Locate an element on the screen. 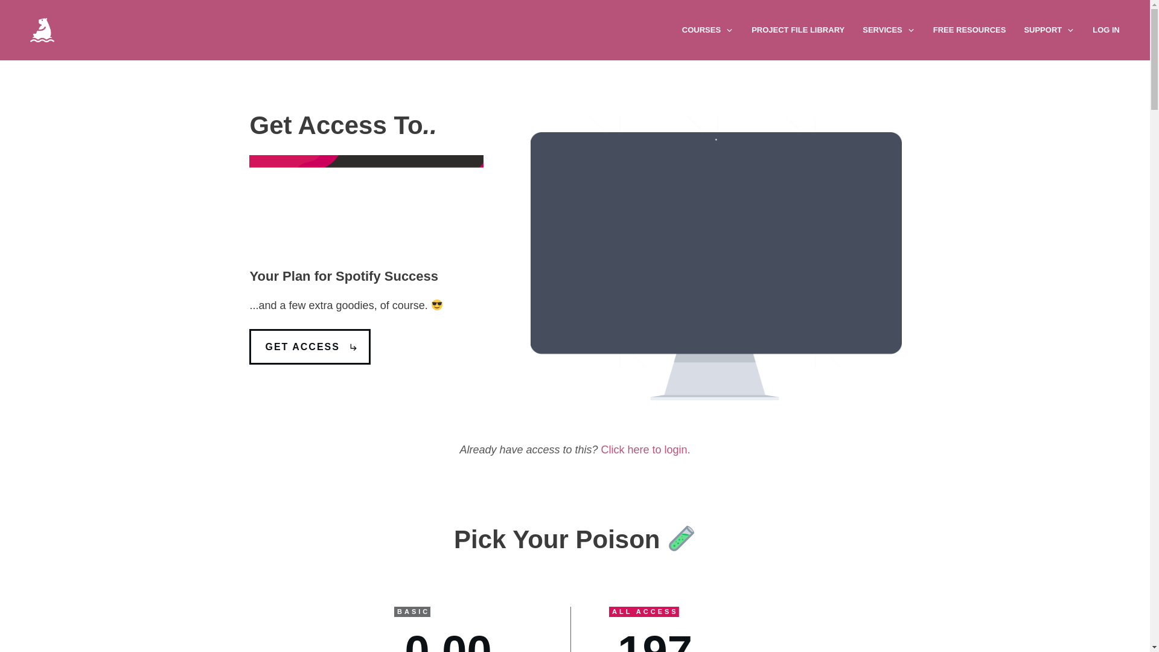  PROJECT FILE LIBRARY is located at coordinates (798, 30).